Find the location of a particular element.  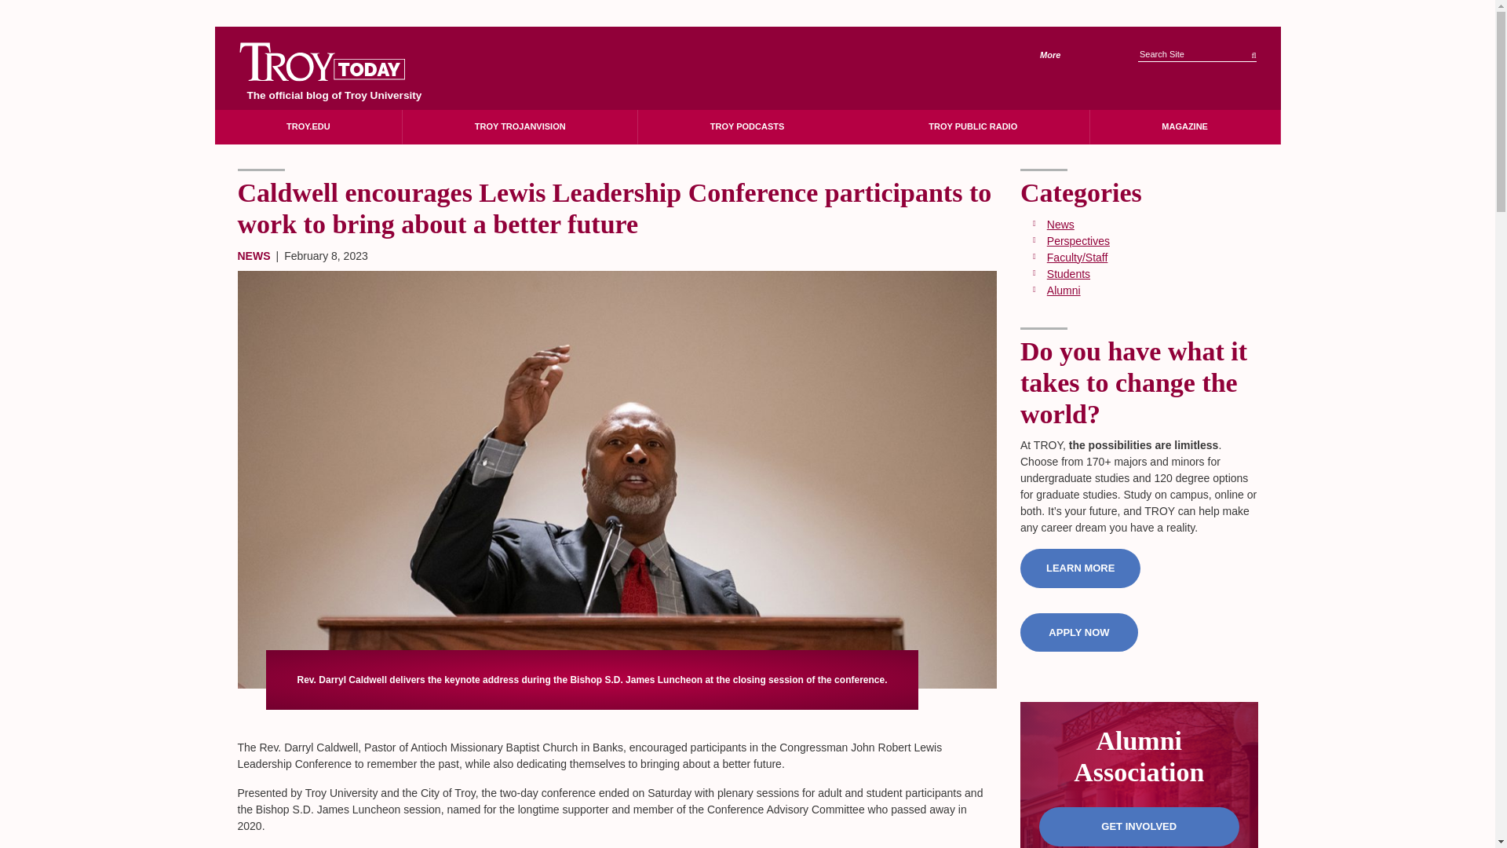

TROY Podcasts is located at coordinates (746, 126).